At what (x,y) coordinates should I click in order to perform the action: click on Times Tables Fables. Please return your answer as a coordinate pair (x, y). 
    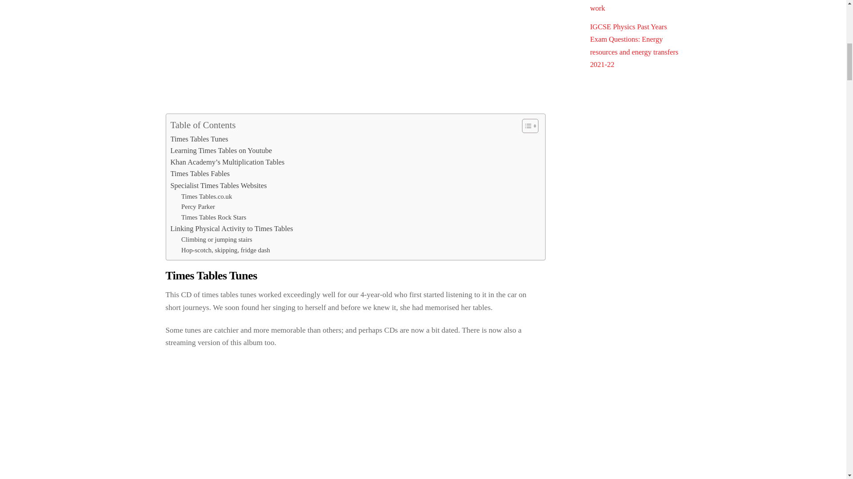
    Looking at the image, I should click on (200, 174).